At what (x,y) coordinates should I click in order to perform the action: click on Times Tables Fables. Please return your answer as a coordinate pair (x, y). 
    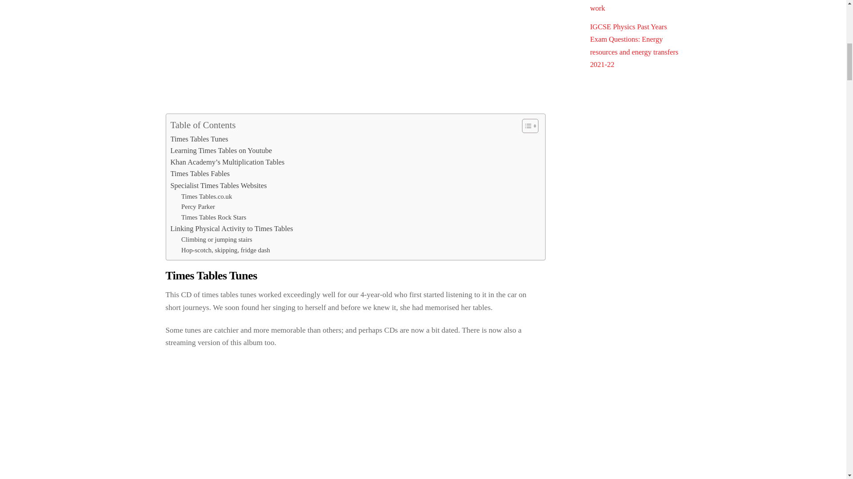
    Looking at the image, I should click on (200, 174).